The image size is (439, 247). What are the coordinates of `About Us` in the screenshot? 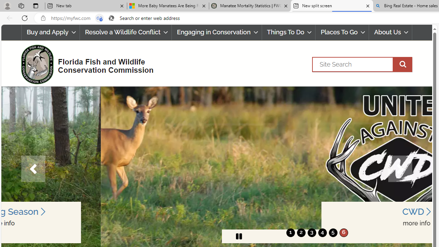 It's located at (391, 32).